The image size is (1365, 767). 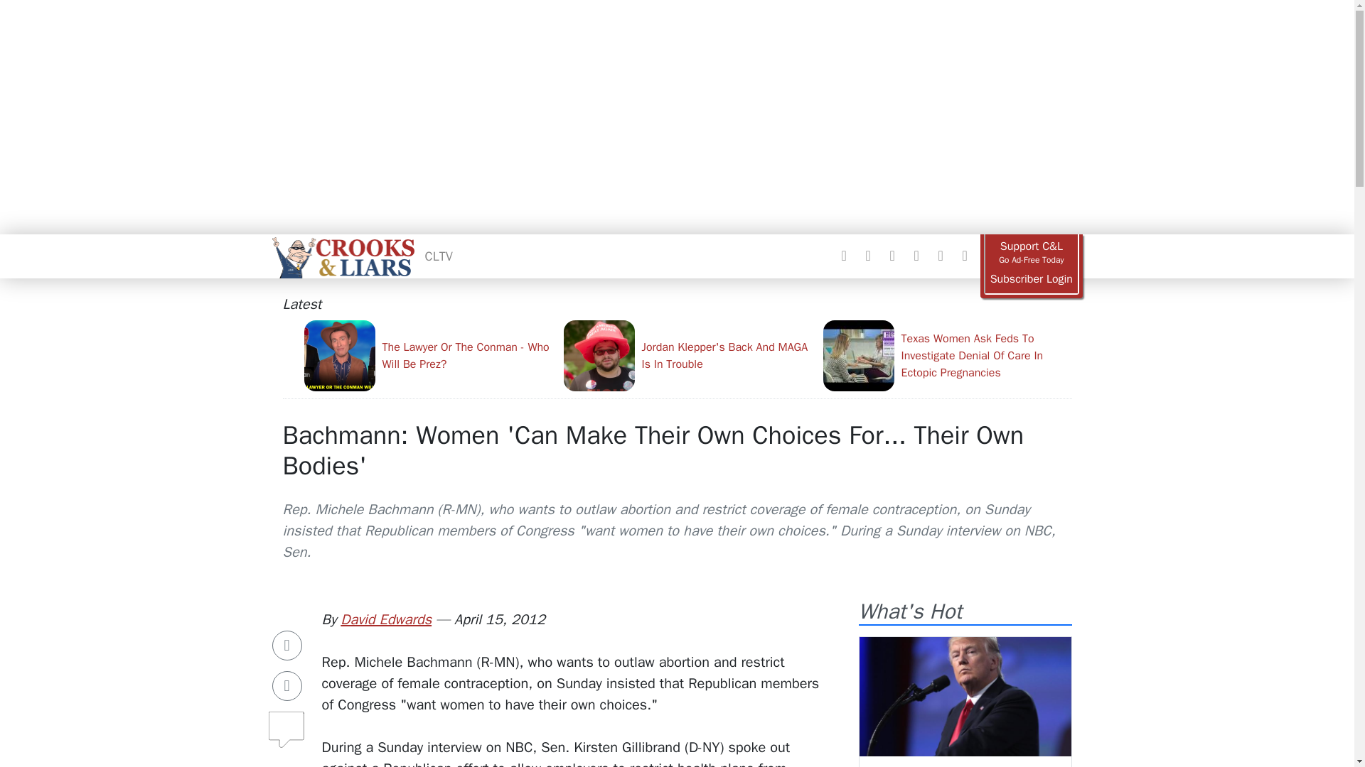 What do you see at coordinates (1031, 279) in the screenshot?
I see `Subscriber Login` at bounding box center [1031, 279].